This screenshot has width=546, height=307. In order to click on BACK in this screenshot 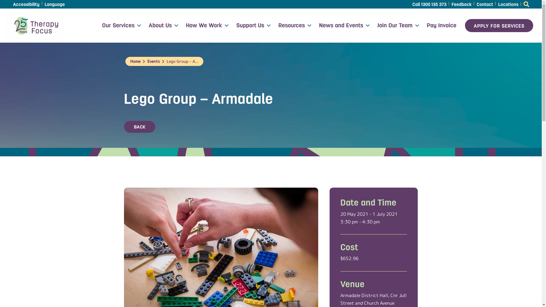, I will do `click(140, 127)`.